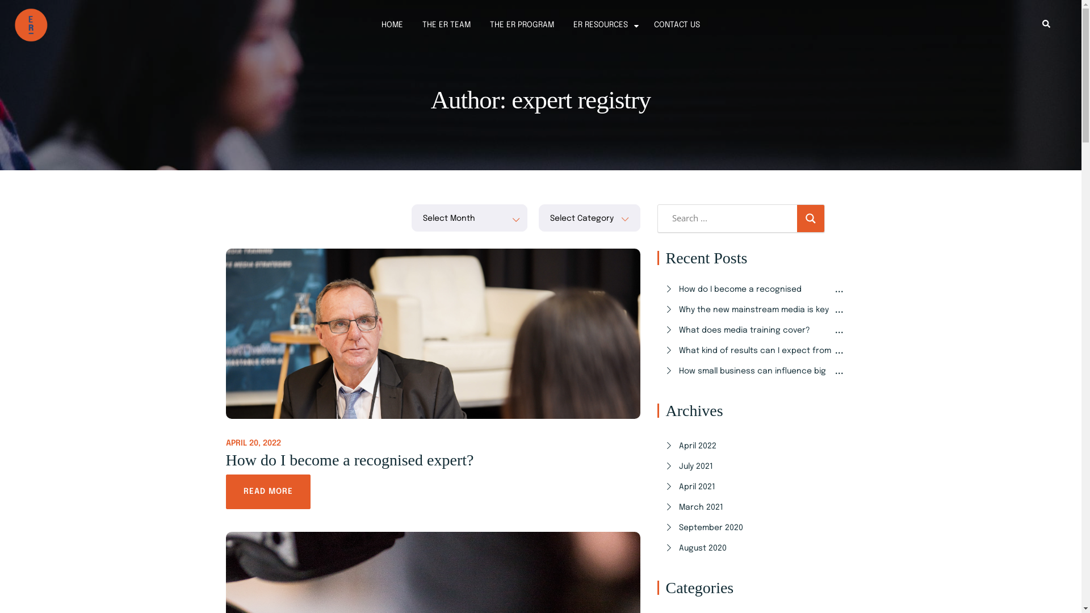 The image size is (1090, 613). I want to click on September 2020, so click(756, 528).